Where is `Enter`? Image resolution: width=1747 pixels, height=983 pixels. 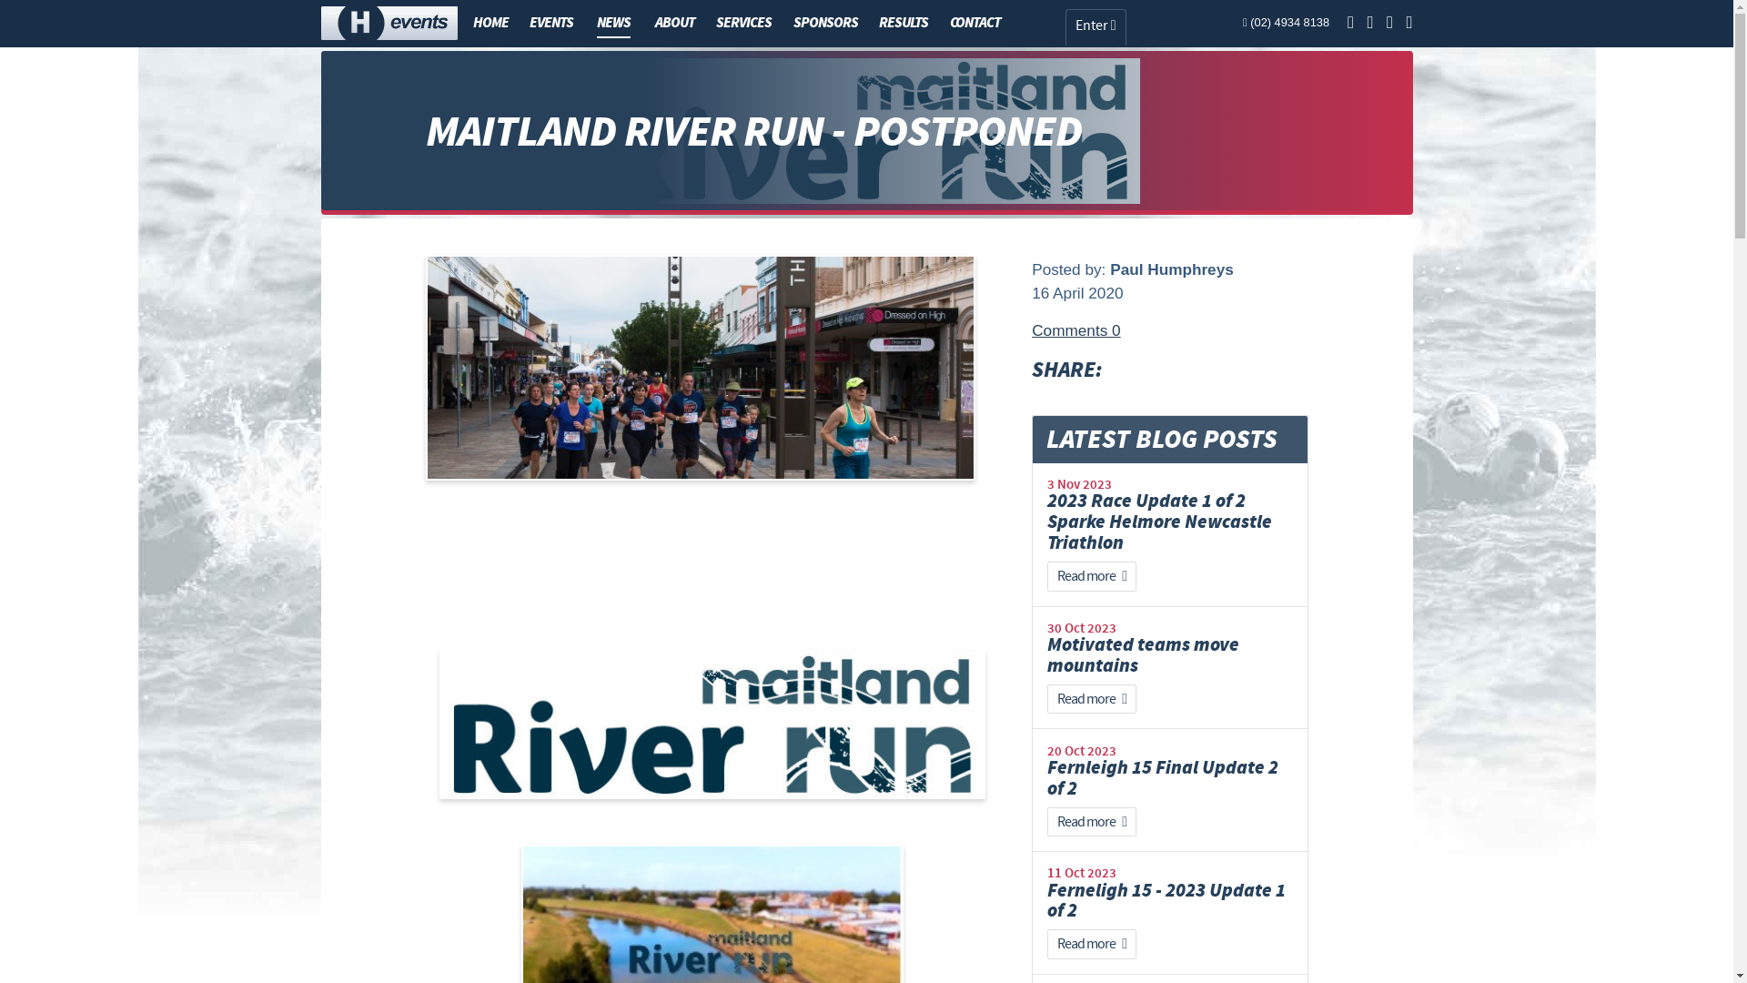
Enter is located at coordinates (1096, 27).